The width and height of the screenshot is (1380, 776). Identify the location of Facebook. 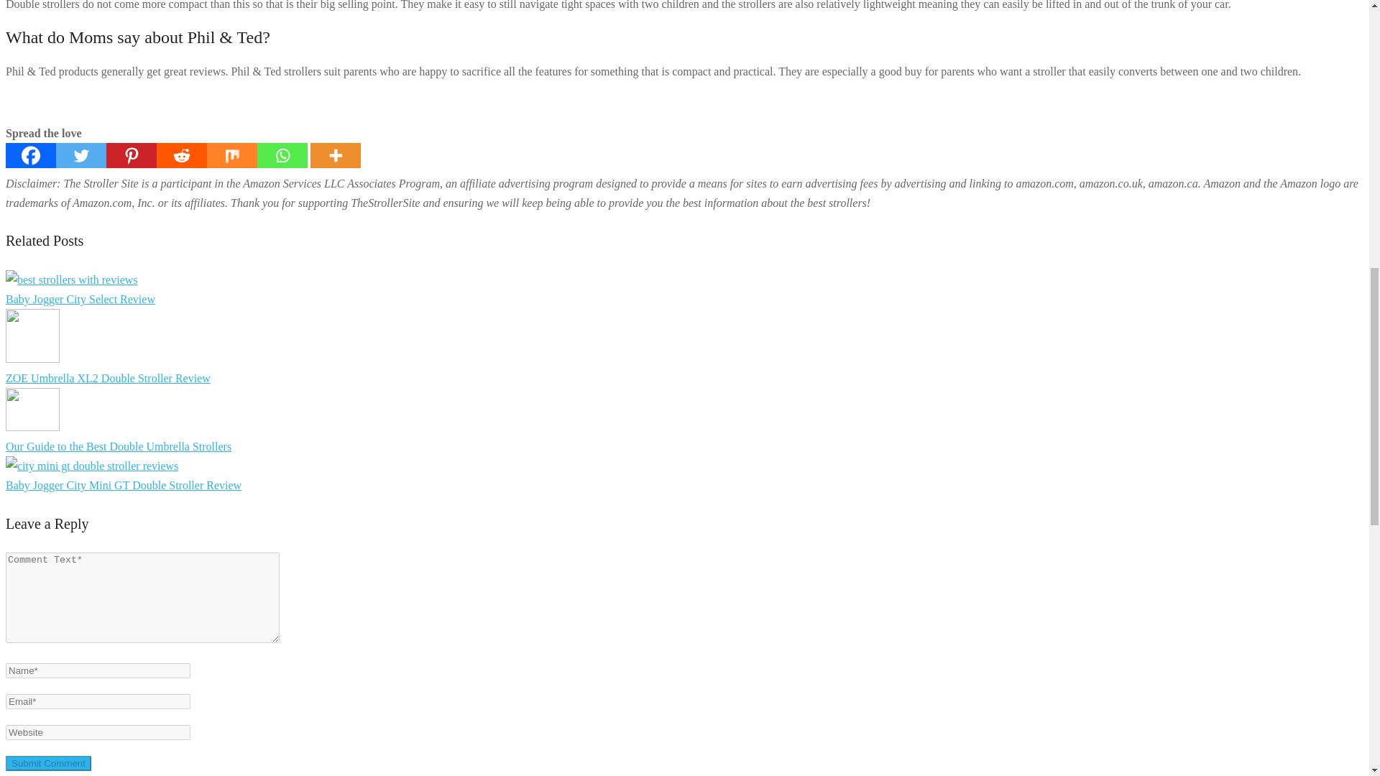
(30, 155).